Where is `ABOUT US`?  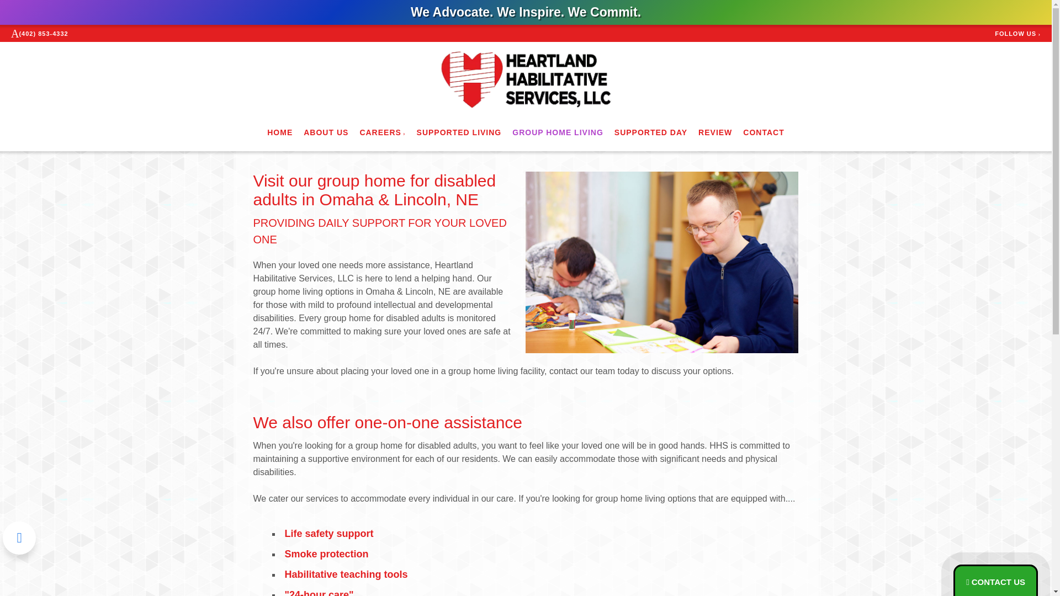
ABOUT US is located at coordinates (326, 132).